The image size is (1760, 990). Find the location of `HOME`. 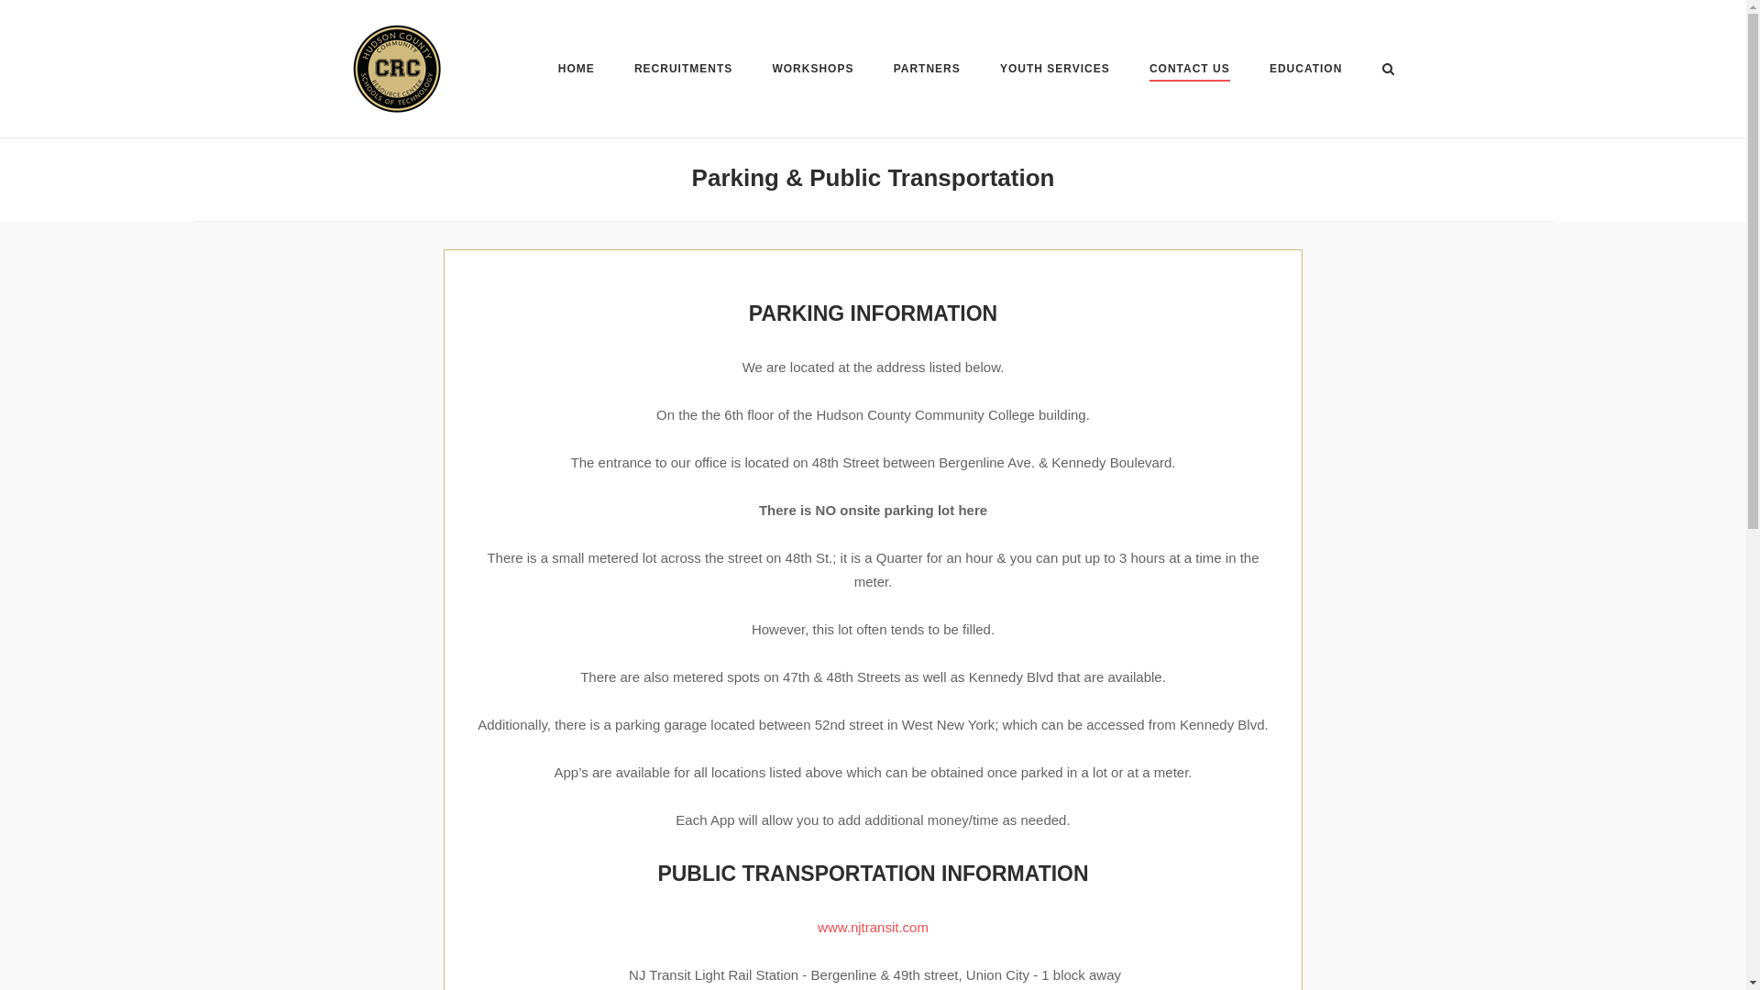

HOME is located at coordinates (576, 71).